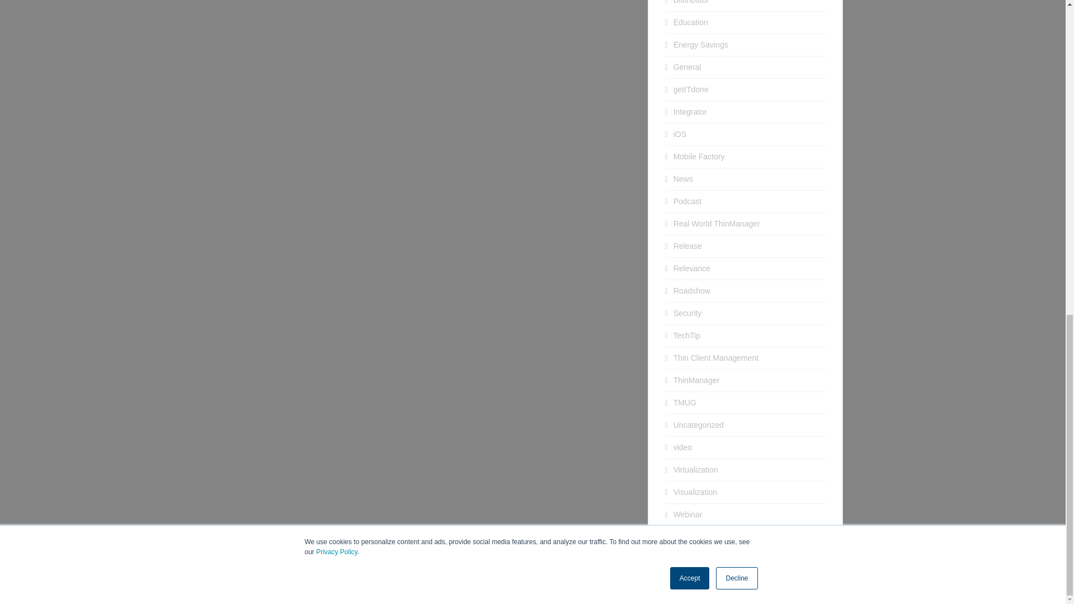 This screenshot has height=604, width=1074. What do you see at coordinates (691, 2) in the screenshot?
I see `Distributor` at bounding box center [691, 2].